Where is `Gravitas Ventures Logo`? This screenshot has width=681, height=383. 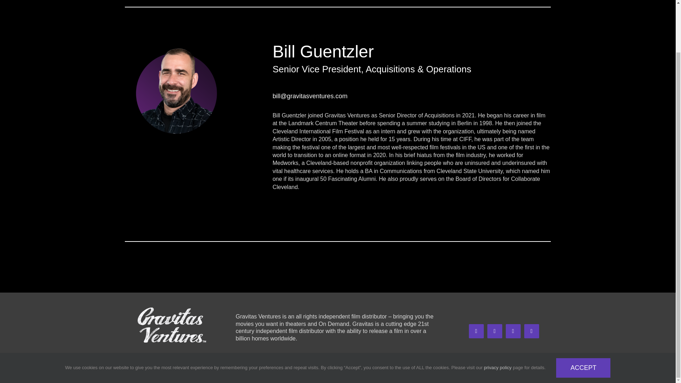 Gravitas Ventures Logo is located at coordinates (172, 325).